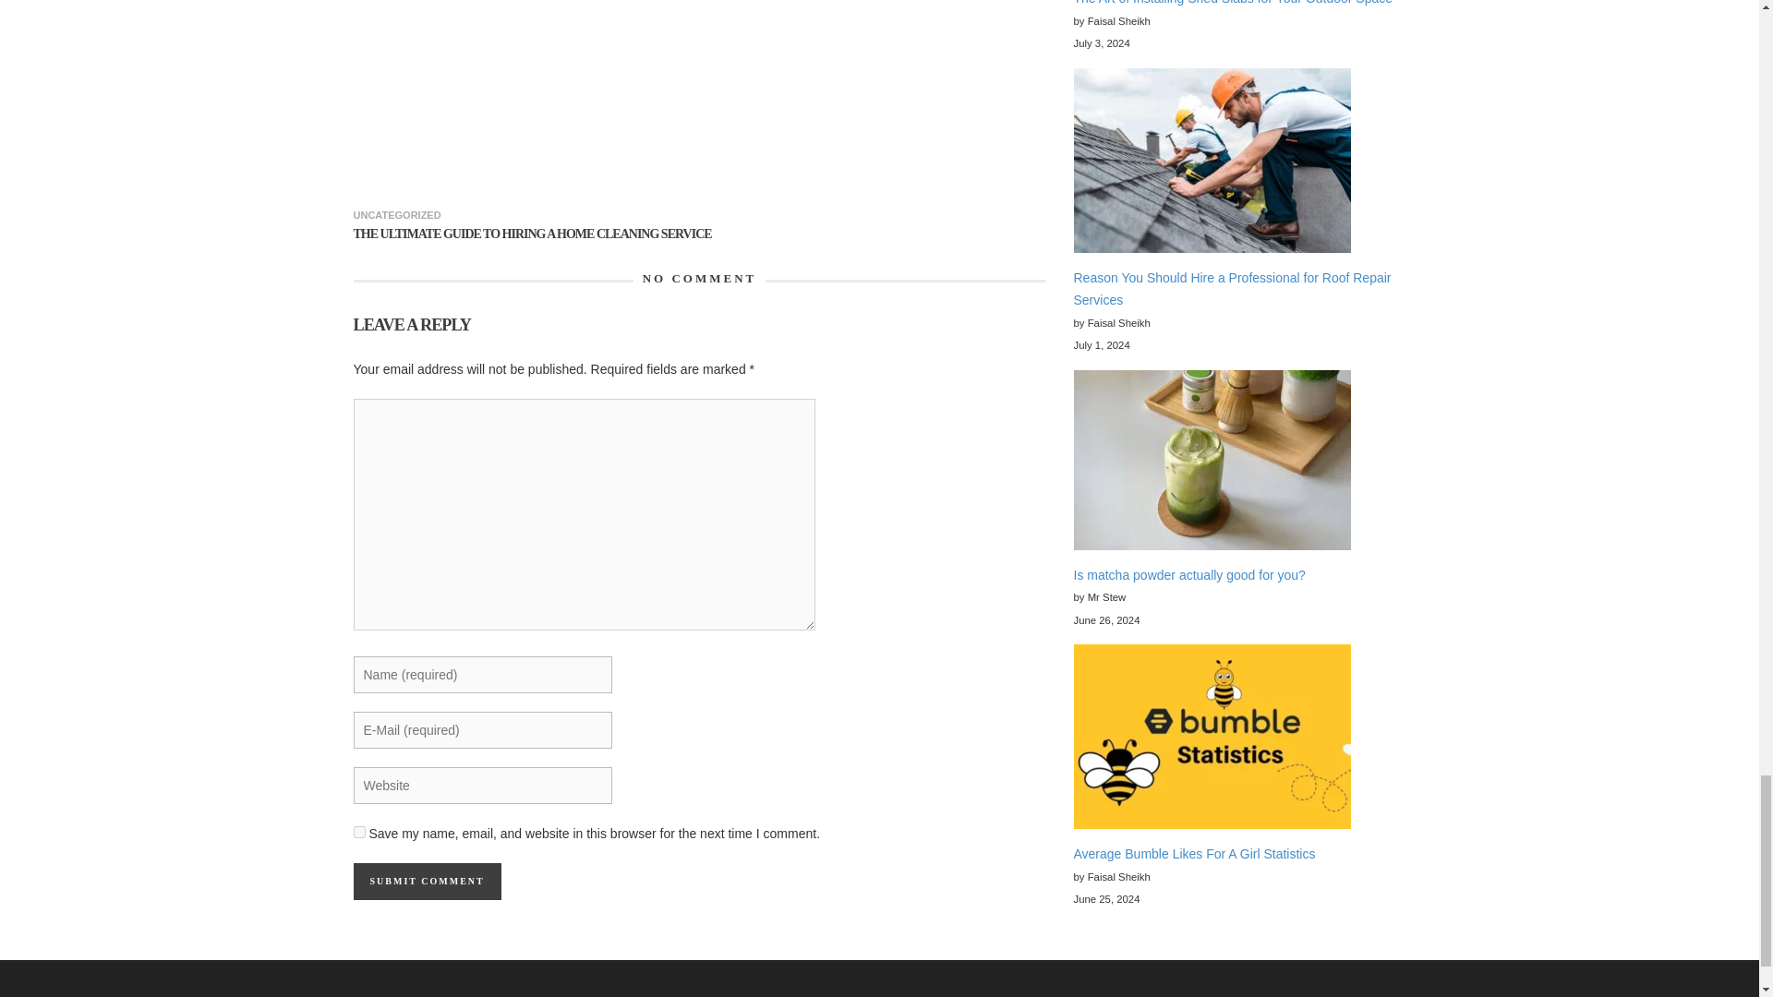  Describe the element at coordinates (427, 882) in the screenshot. I see `Submit comment` at that location.